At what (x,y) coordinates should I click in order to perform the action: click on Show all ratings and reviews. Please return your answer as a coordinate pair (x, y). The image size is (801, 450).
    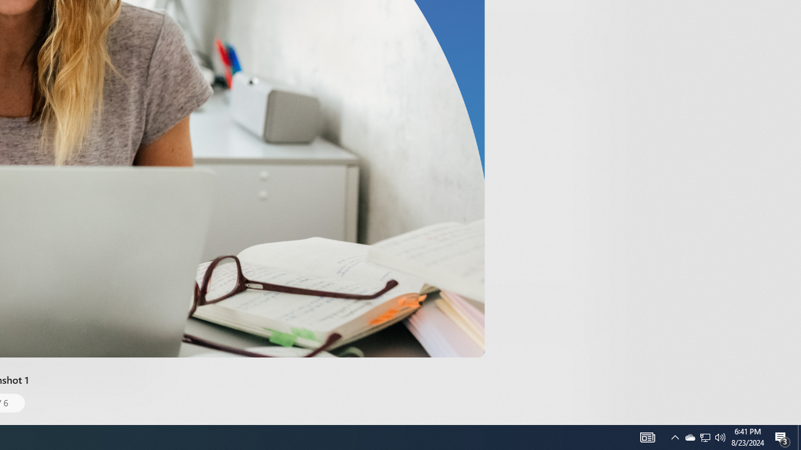
    Looking at the image, I should click on (578, 61).